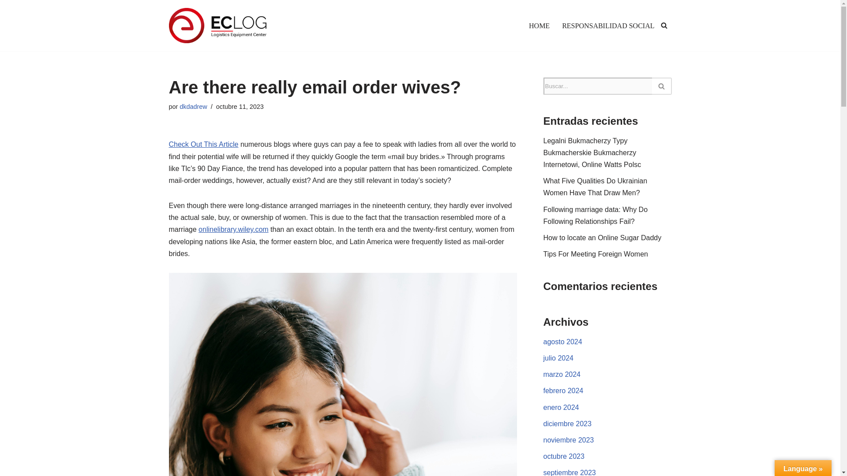 The height and width of the screenshot is (476, 847). I want to click on octubre 2023, so click(564, 457).